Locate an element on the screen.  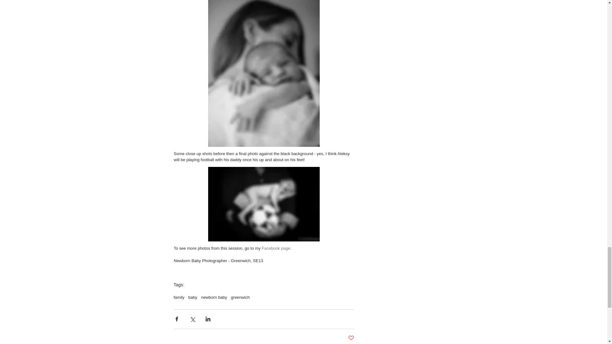
Post not marked as liked is located at coordinates (351, 338).